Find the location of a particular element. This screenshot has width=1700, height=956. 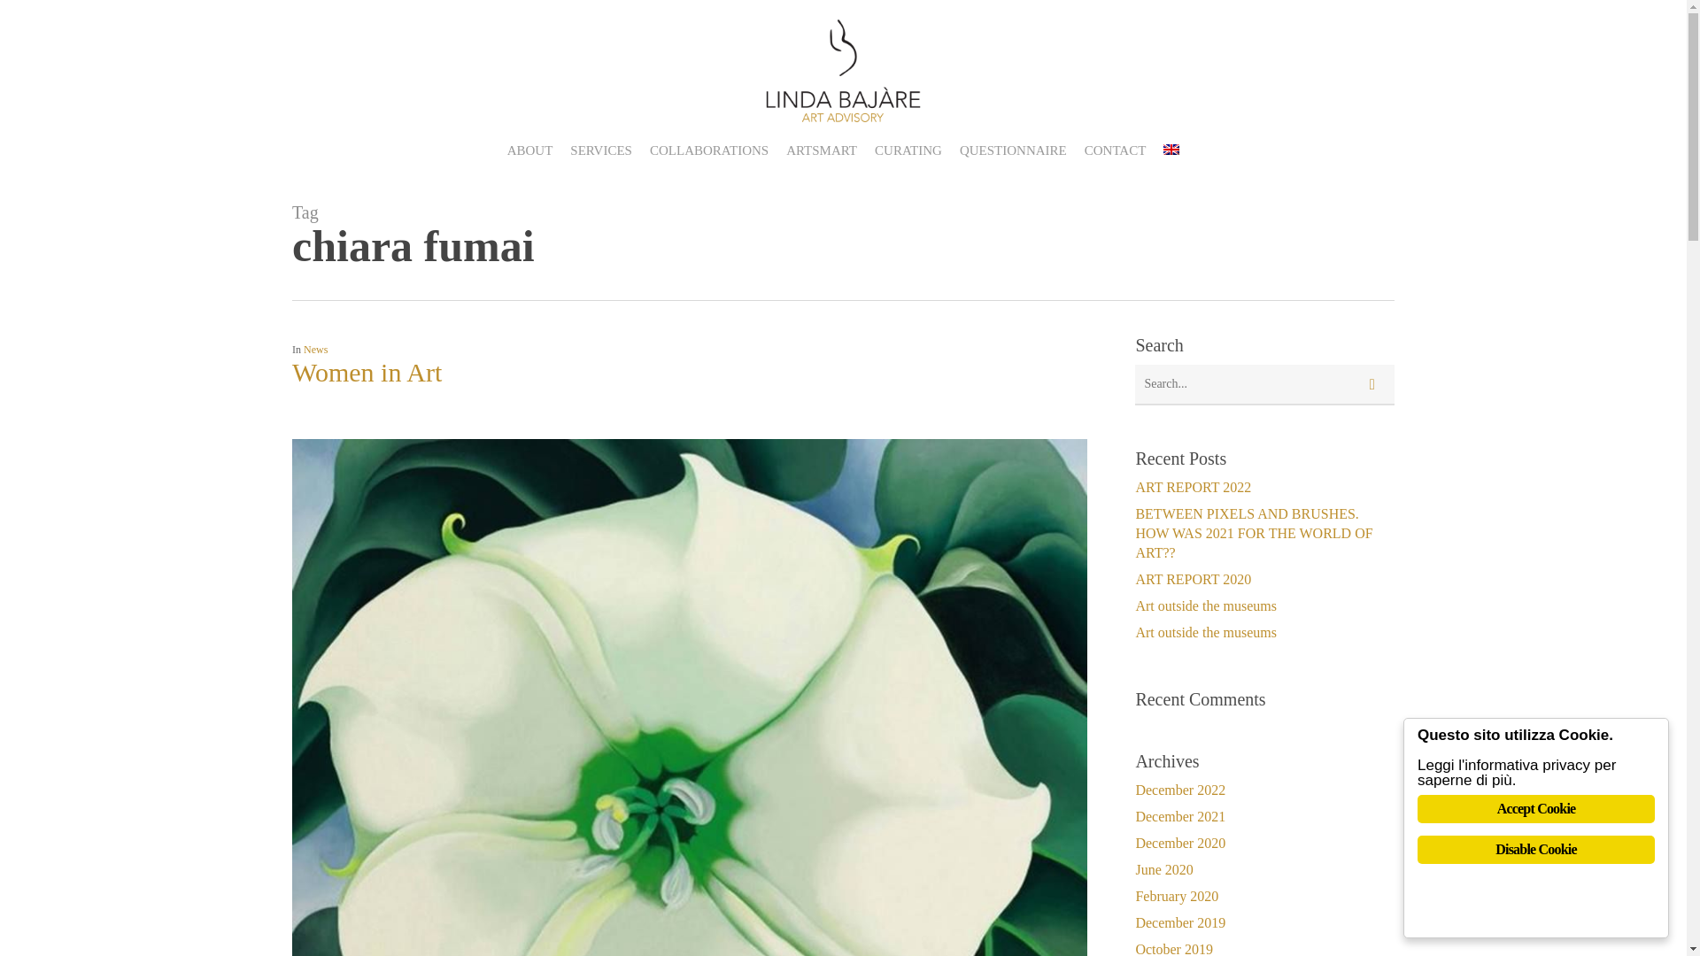

Search for: is located at coordinates (1264, 384).